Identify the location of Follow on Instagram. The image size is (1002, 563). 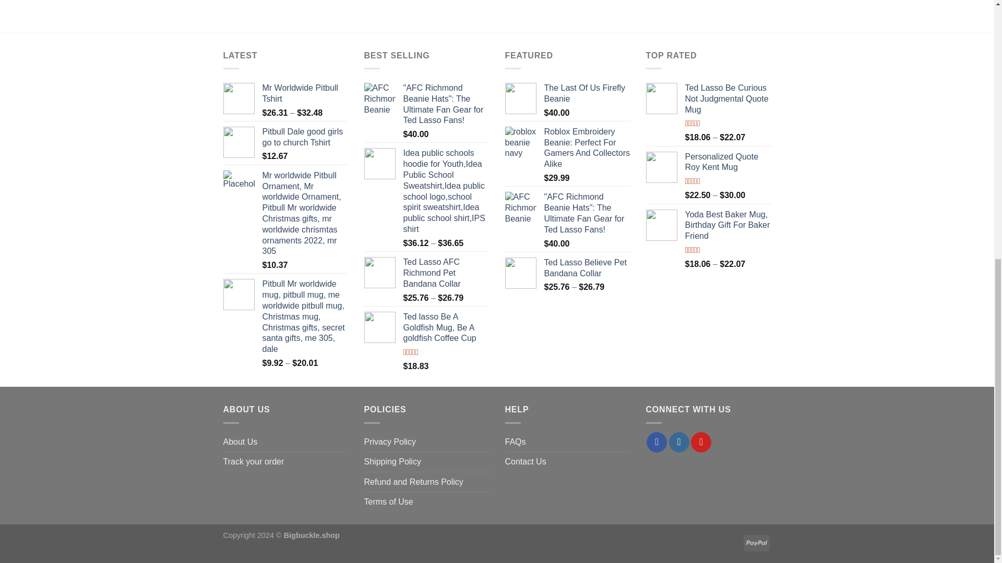
(679, 442).